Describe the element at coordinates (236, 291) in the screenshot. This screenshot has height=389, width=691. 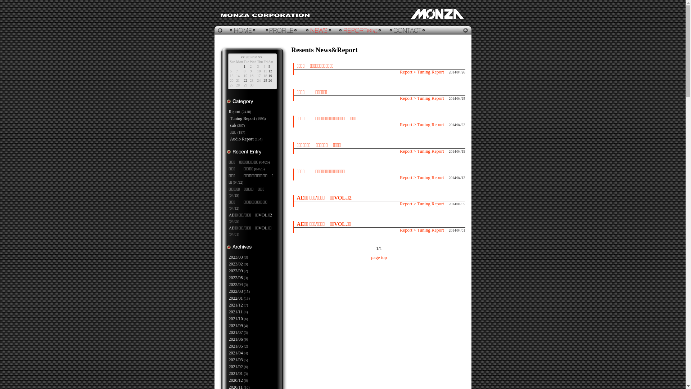
I see `2022/03` at that location.